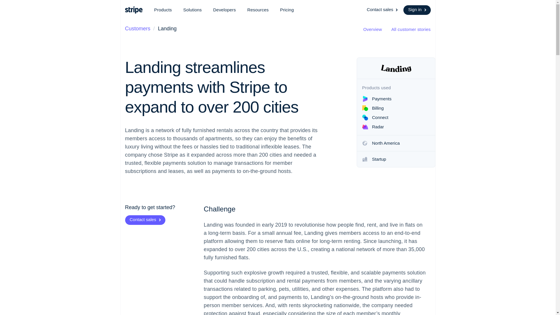 The height and width of the screenshot is (315, 560). I want to click on Solutions, so click(192, 10).